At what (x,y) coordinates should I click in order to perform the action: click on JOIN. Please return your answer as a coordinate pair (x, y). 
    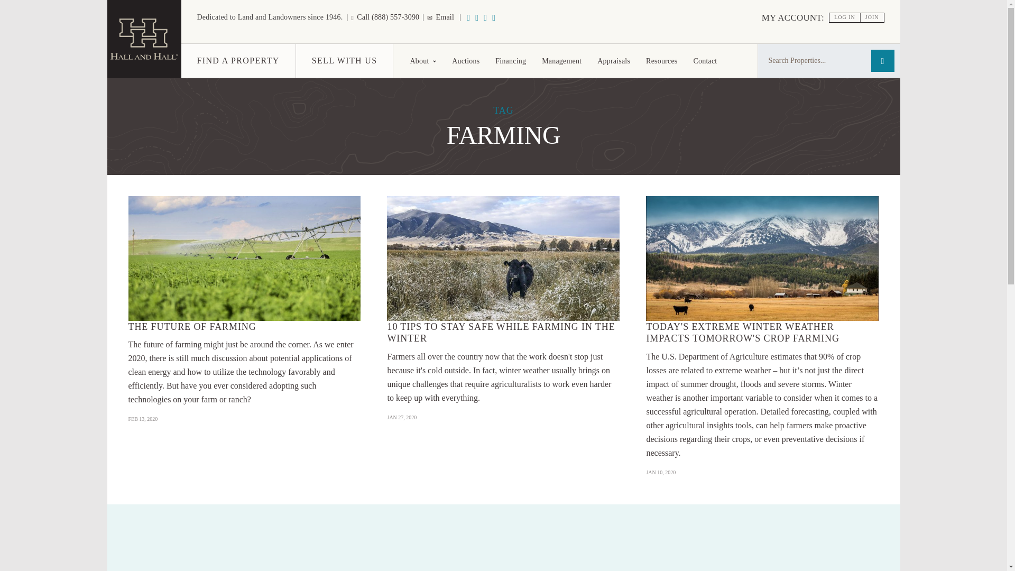
    Looking at the image, I should click on (872, 17).